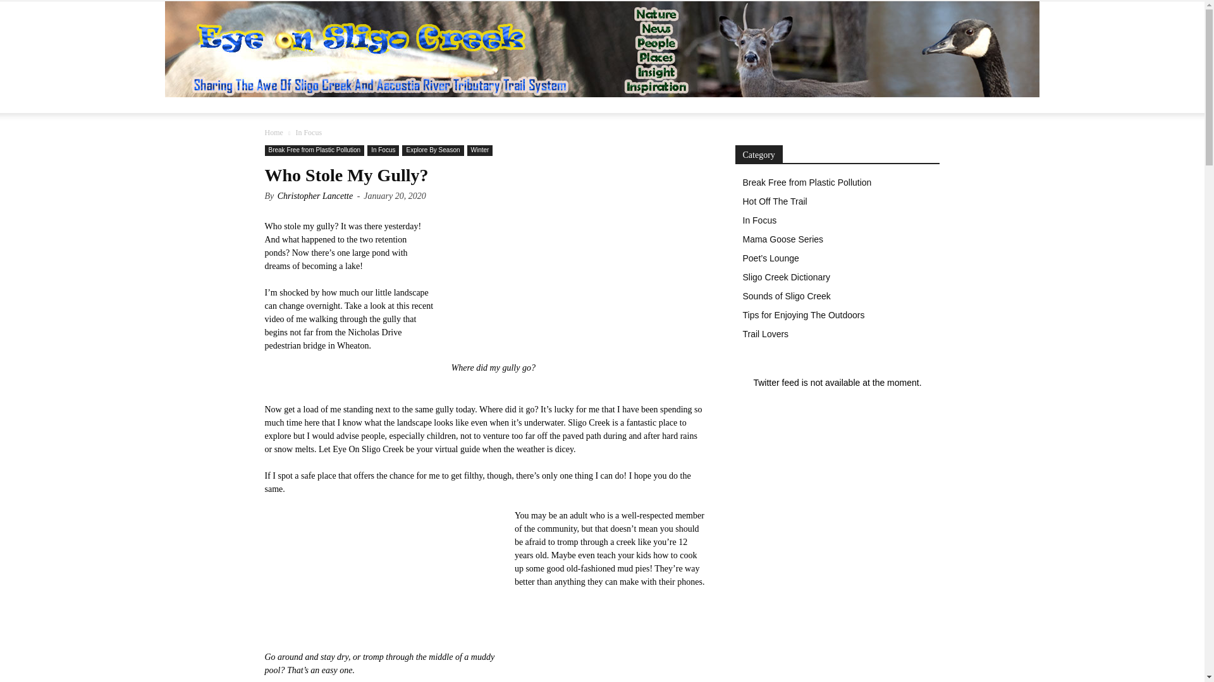 This screenshot has width=1214, height=682. What do you see at coordinates (340, 105) in the screenshot?
I see `IN FOCUS` at bounding box center [340, 105].